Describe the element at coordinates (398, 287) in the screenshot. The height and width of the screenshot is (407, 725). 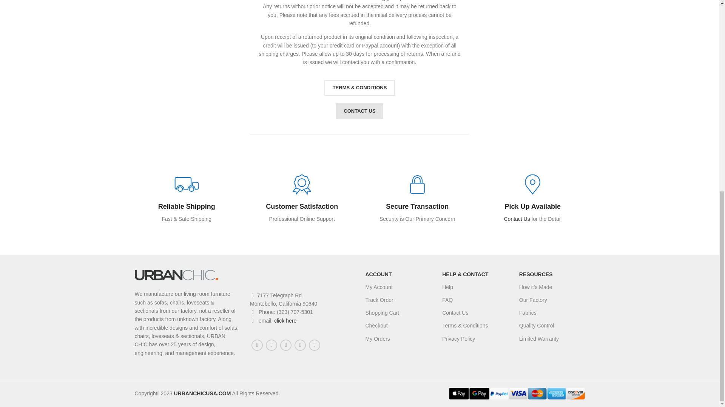
I see `My account` at that location.